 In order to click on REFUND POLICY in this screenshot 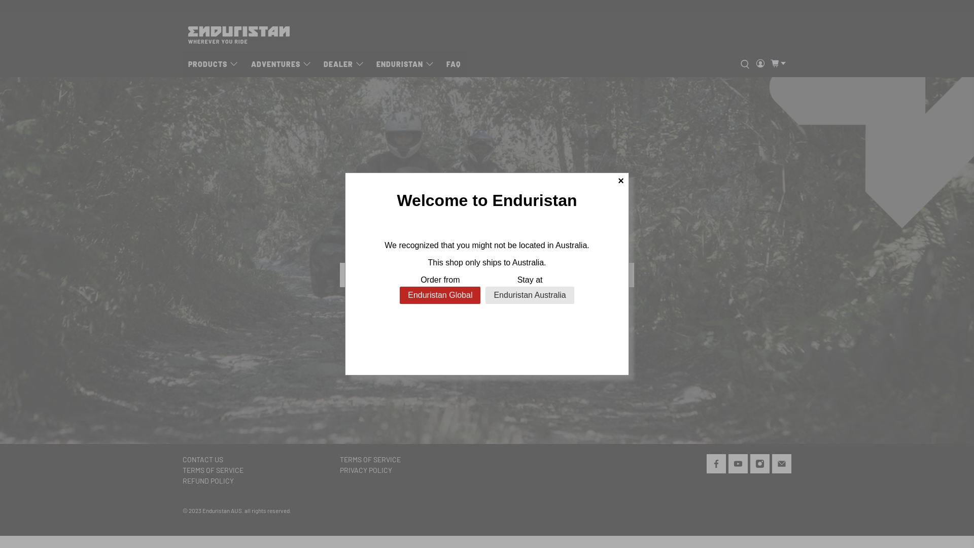, I will do `click(208, 481)`.